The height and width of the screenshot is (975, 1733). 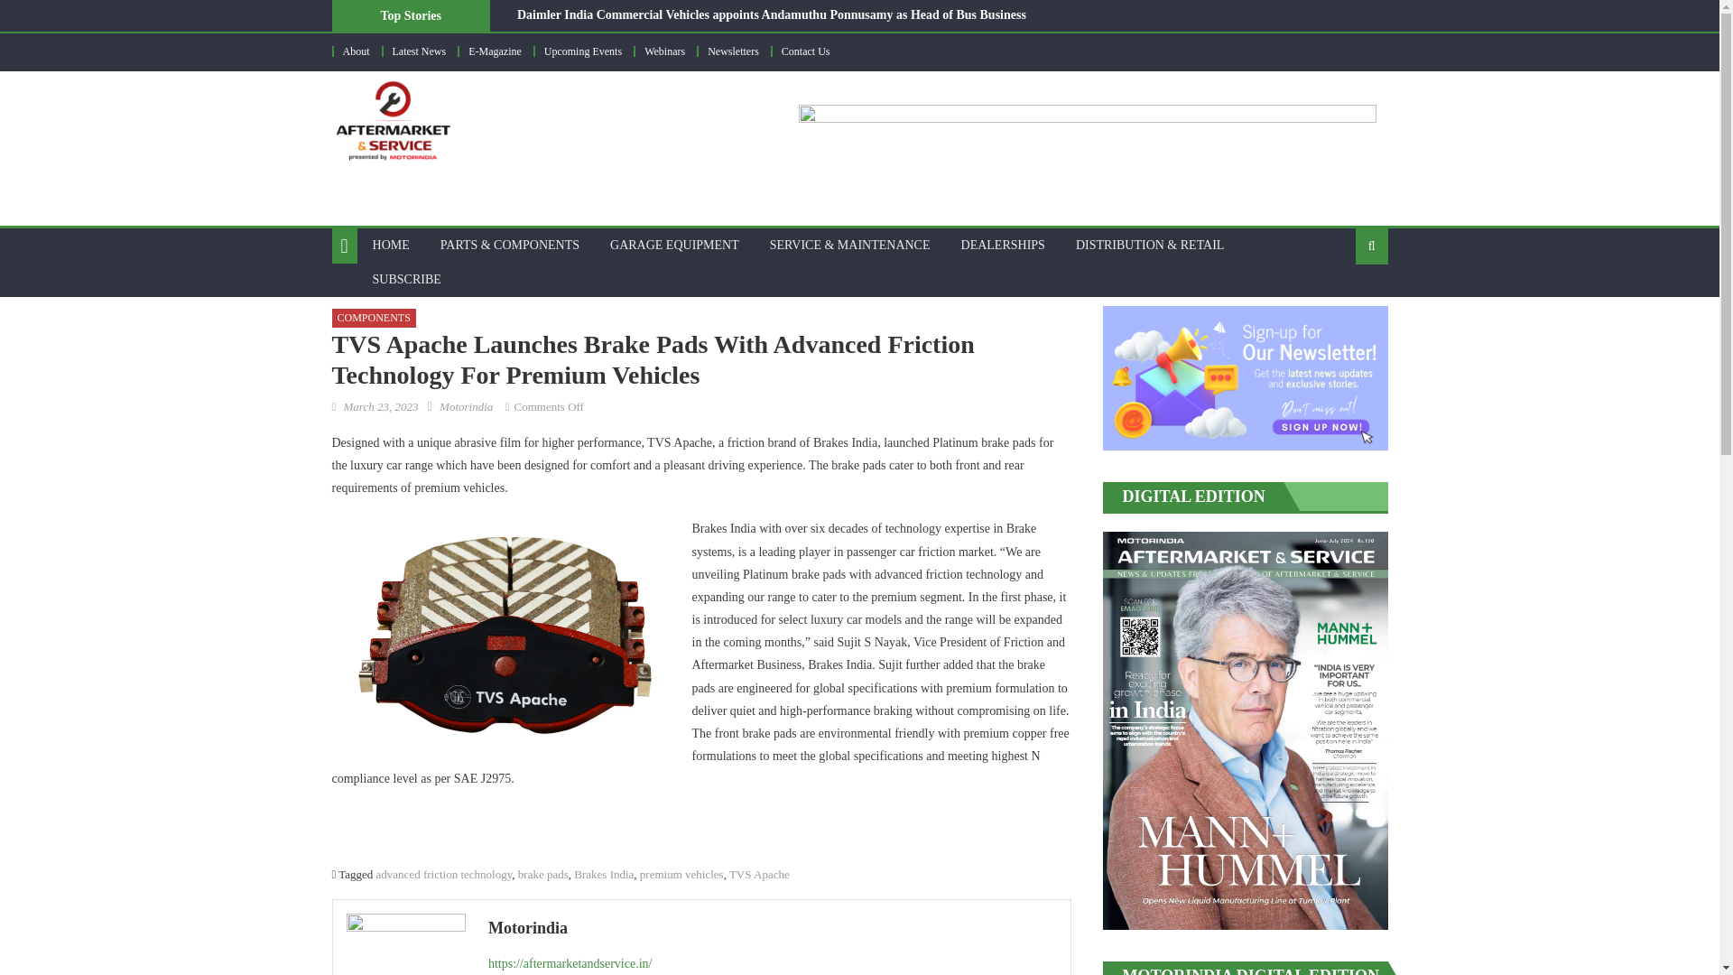 I want to click on E-Magazine, so click(x=495, y=51).